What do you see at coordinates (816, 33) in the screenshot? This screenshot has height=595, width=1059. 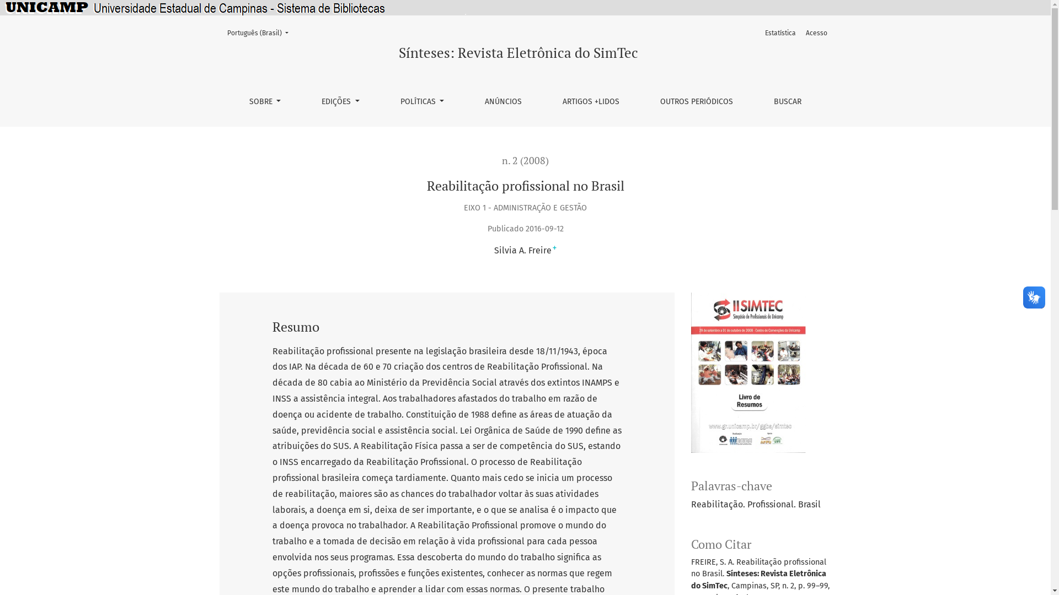 I see `Acesso` at bounding box center [816, 33].